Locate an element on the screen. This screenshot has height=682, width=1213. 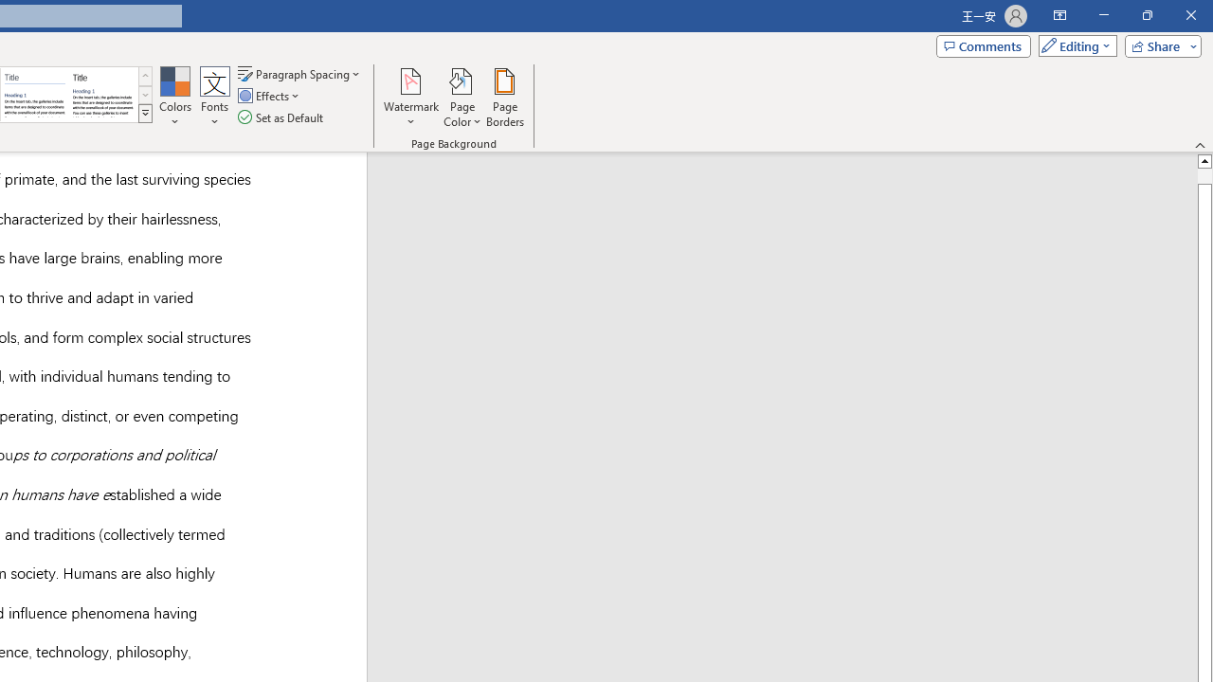
Watermark is located at coordinates (411, 97).